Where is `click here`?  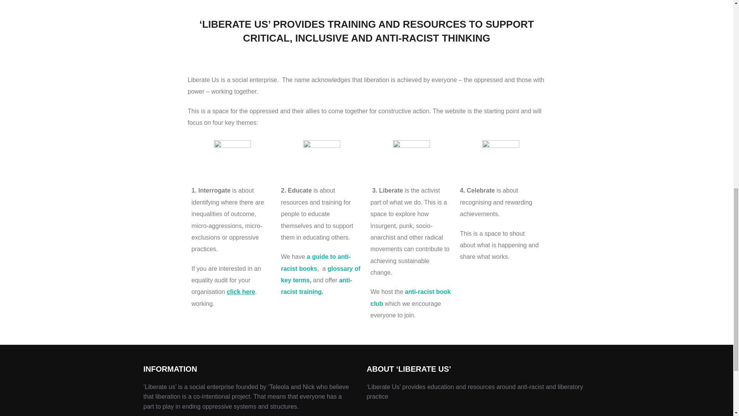
click here is located at coordinates (241, 292).